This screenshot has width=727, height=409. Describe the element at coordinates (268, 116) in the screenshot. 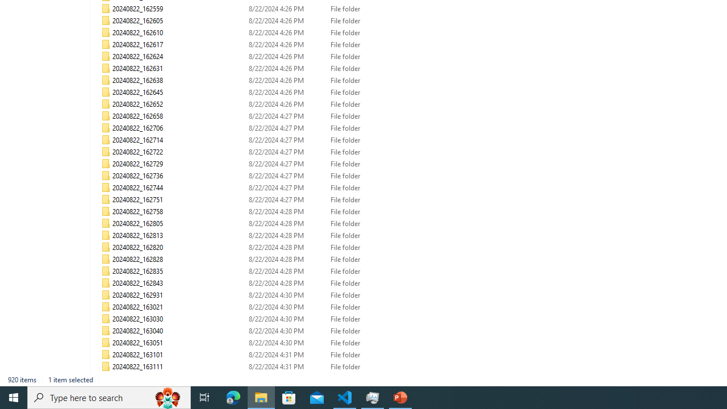

I see `20240822_162658` at that location.